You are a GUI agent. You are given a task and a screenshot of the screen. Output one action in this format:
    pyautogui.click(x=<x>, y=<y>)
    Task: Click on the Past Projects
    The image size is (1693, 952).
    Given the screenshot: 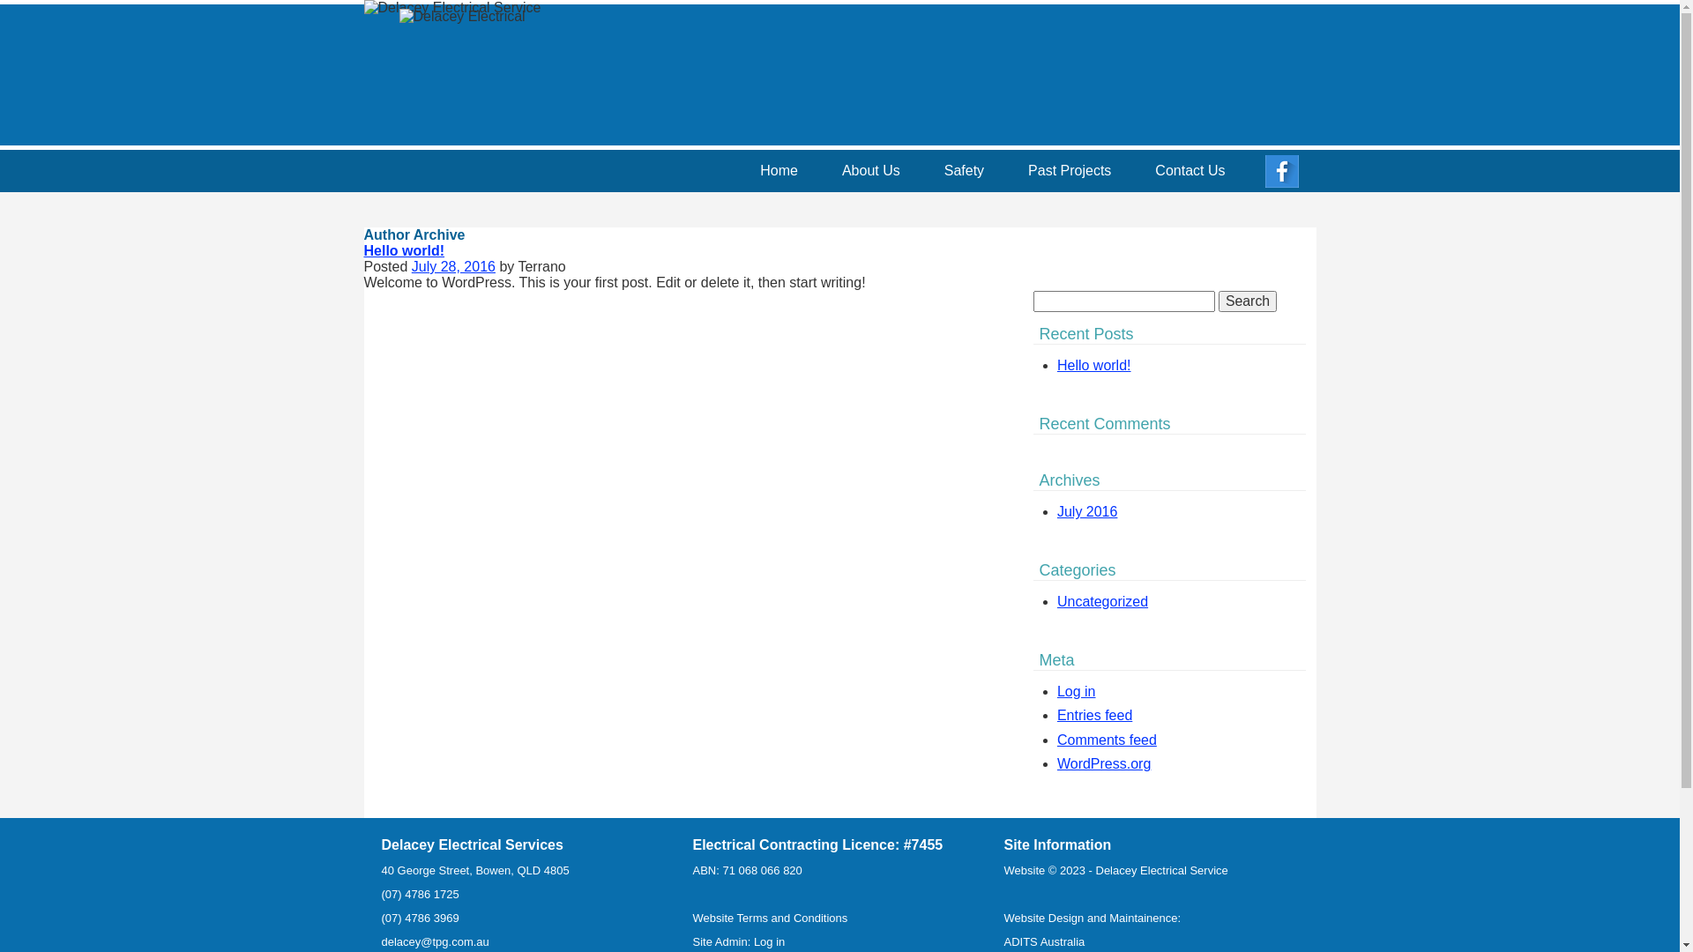 What is the action you would take?
    pyautogui.click(x=1070, y=171)
    